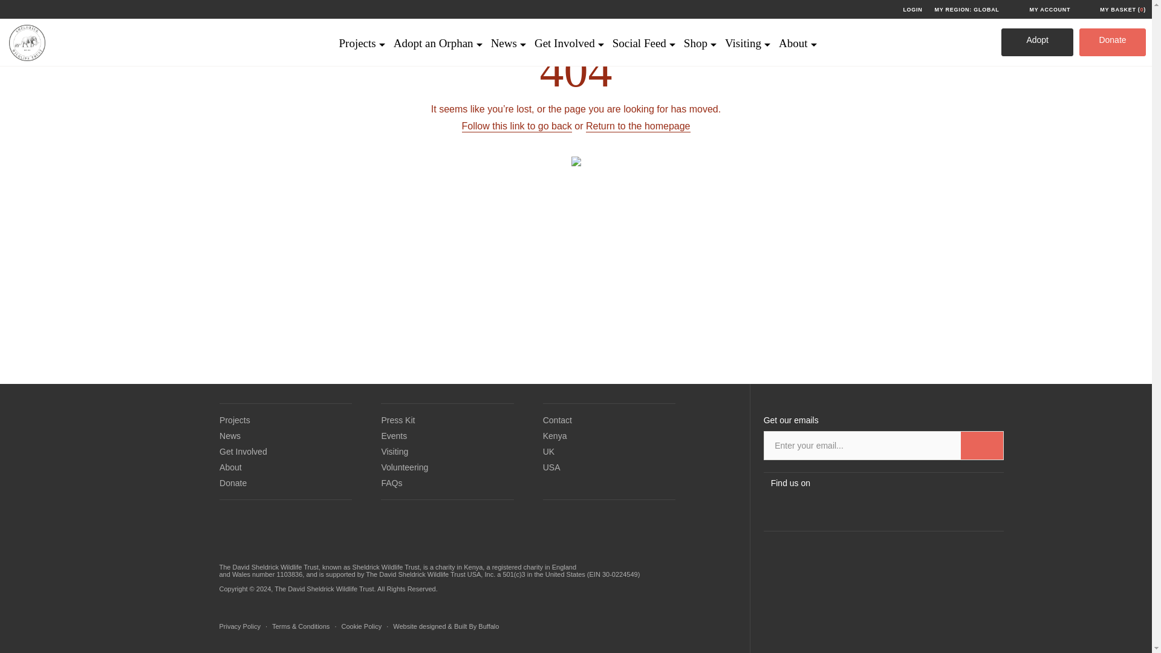 The width and height of the screenshot is (1161, 653). What do you see at coordinates (437, 51) in the screenshot?
I see `Adopt an Orphan` at bounding box center [437, 51].